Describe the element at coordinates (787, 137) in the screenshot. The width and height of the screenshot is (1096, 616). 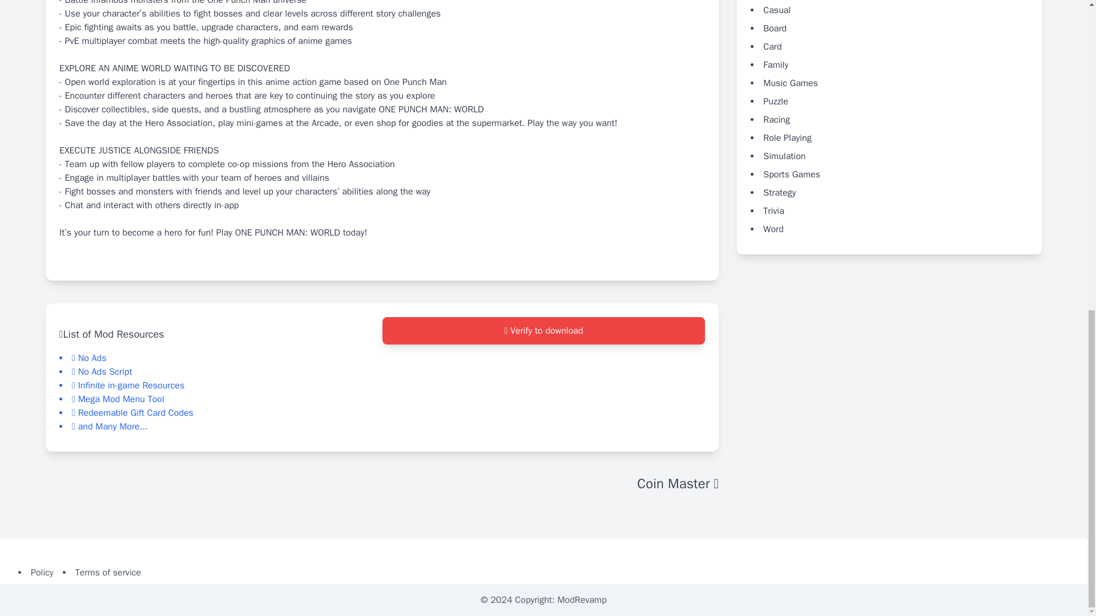
I see `Role Playing` at that location.